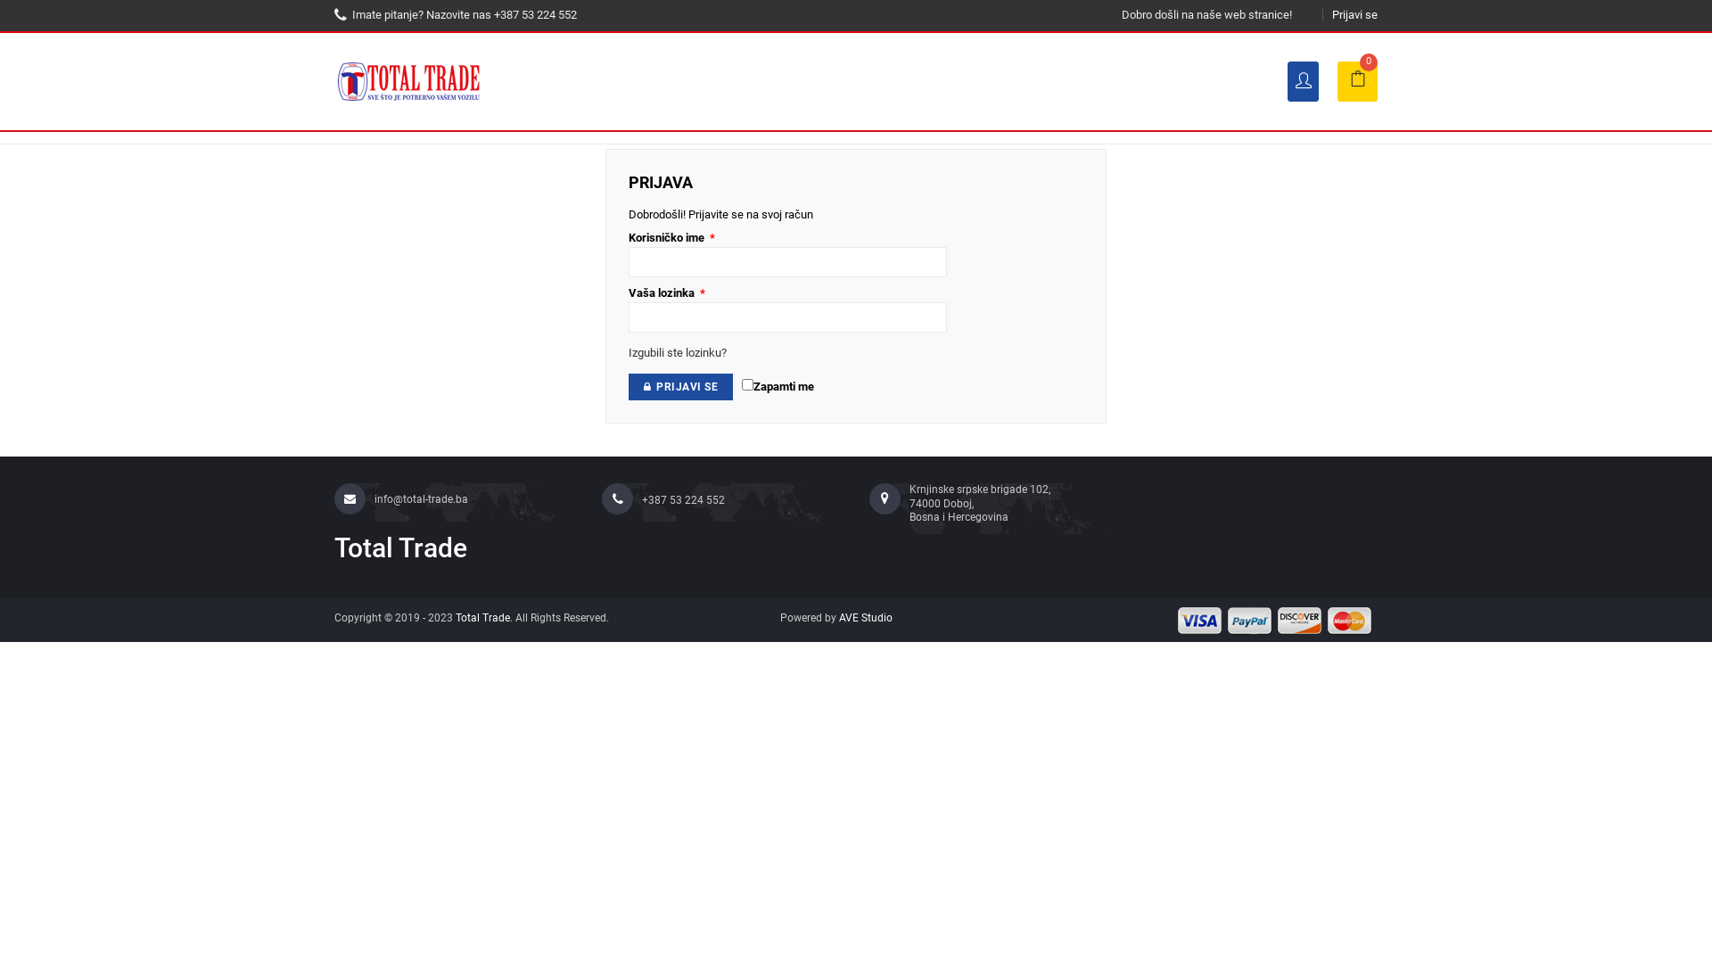 The height and width of the screenshot is (963, 1712). What do you see at coordinates (483, 618) in the screenshot?
I see `Total Trade` at bounding box center [483, 618].